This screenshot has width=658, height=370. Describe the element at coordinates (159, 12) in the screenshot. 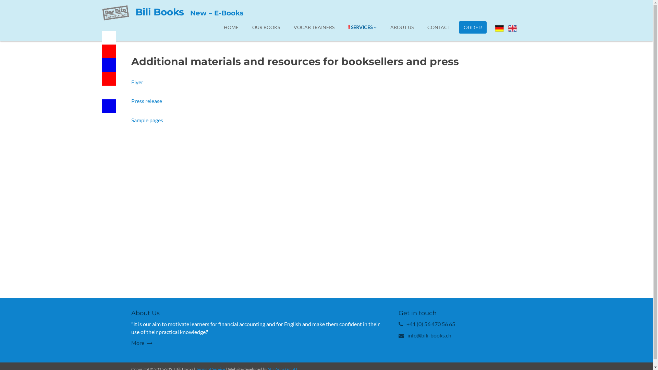

I see `Bili Books` at that location.